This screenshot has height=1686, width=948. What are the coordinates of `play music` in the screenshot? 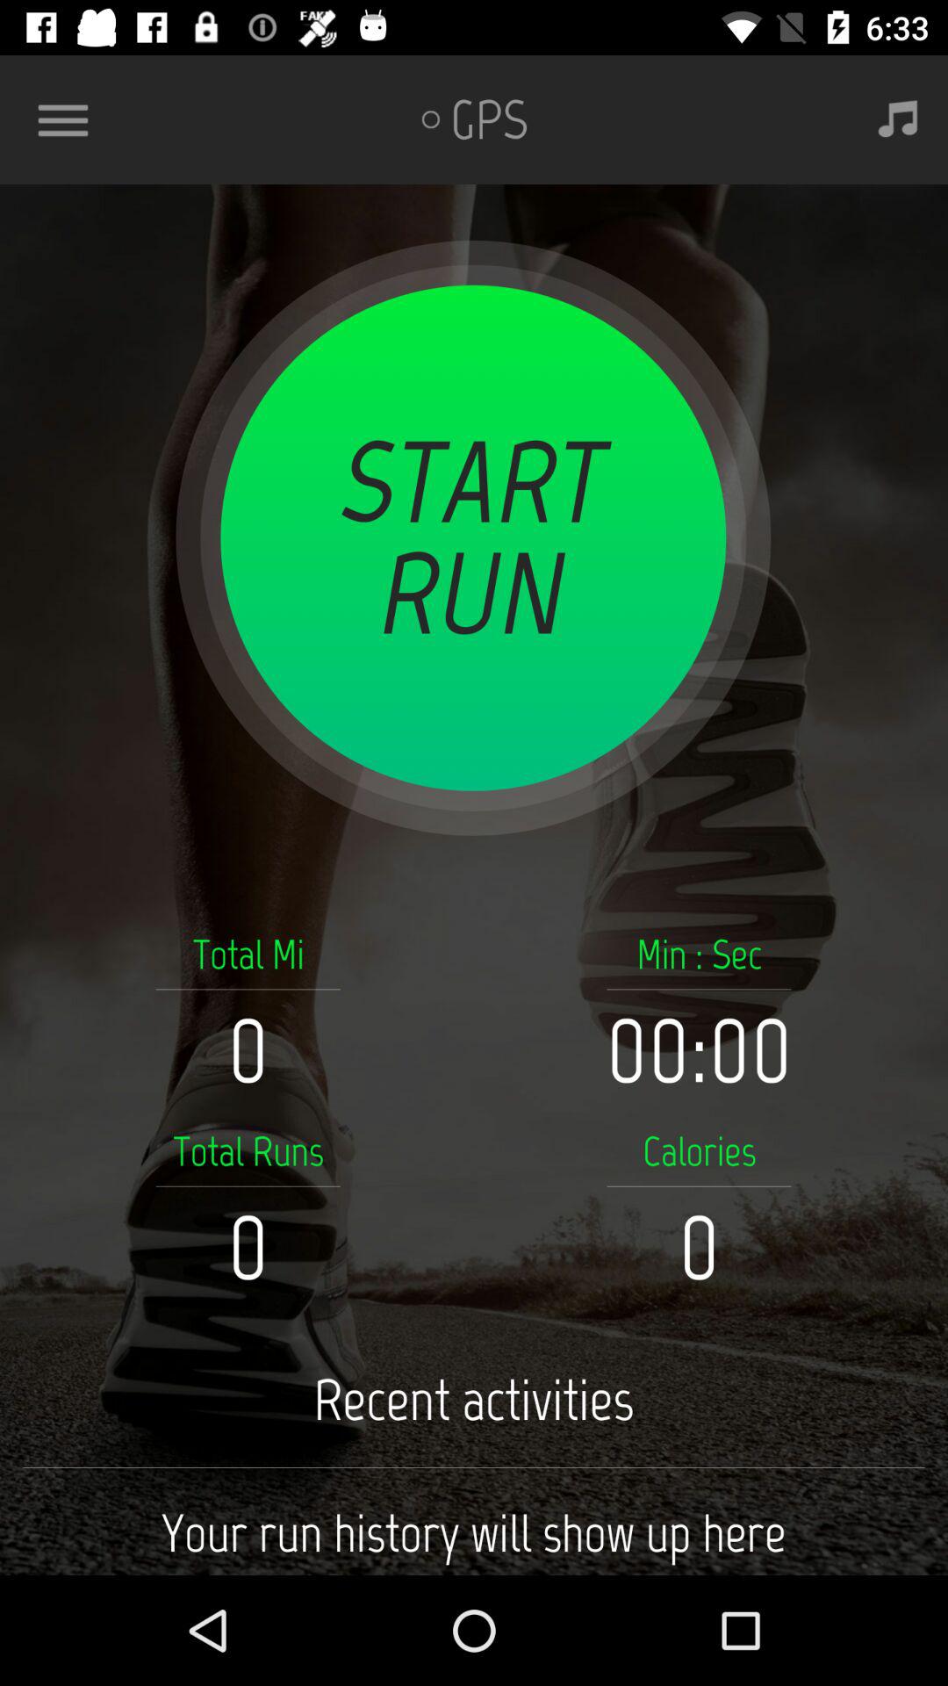 It's located at (898, 119).